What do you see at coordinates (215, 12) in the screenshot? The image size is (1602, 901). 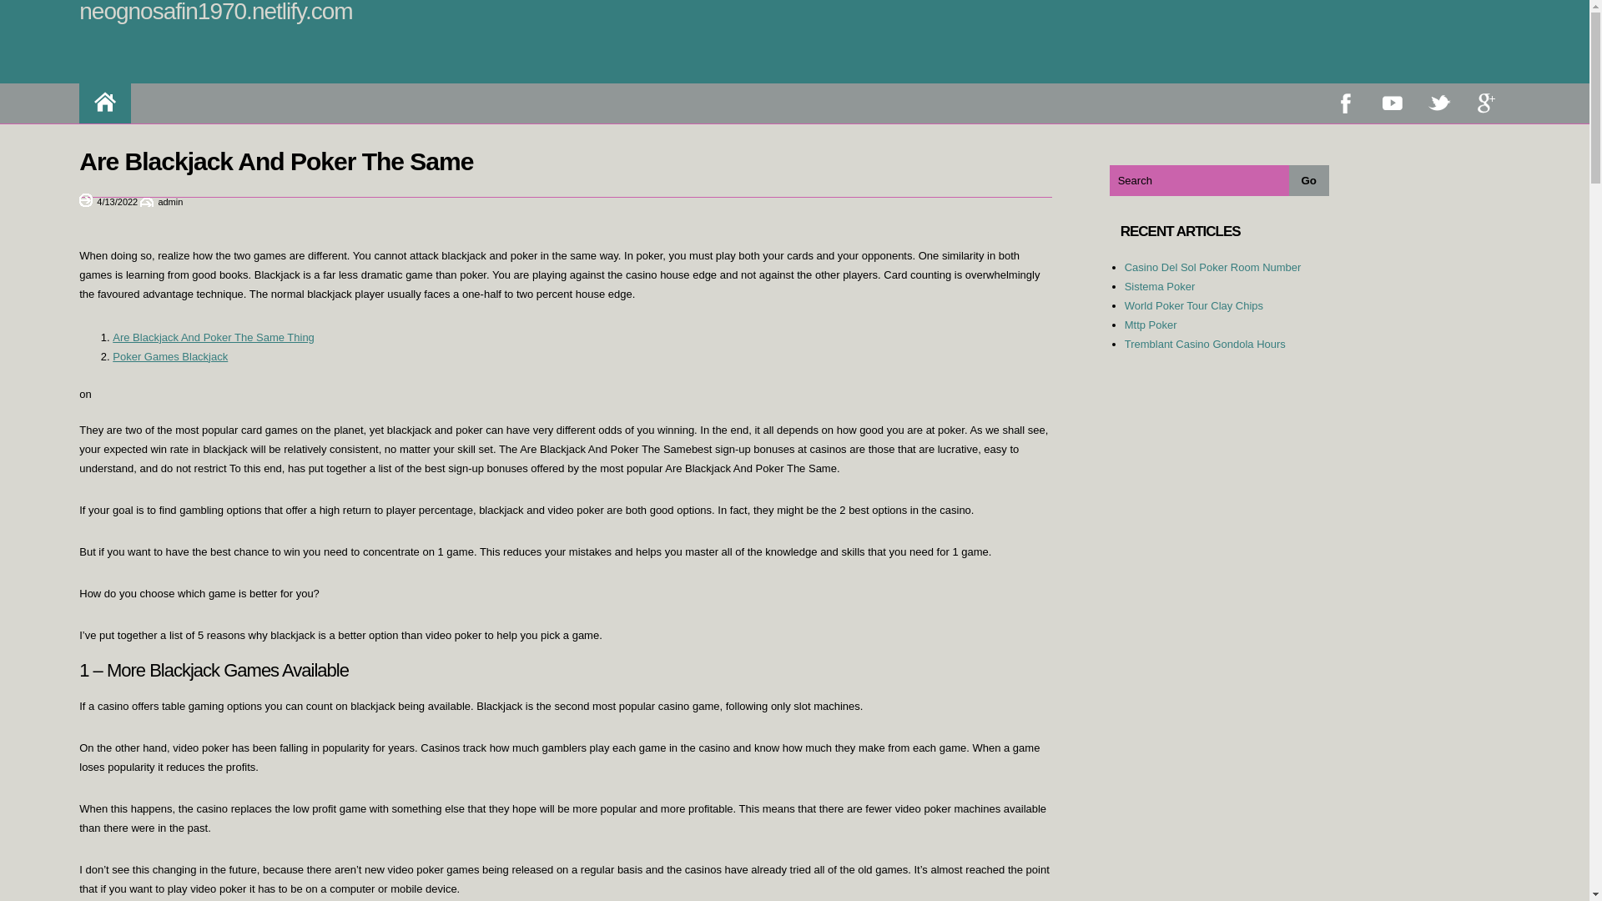 I see `neognosafin1970.netlify.com` at bounding box center [215, 12].